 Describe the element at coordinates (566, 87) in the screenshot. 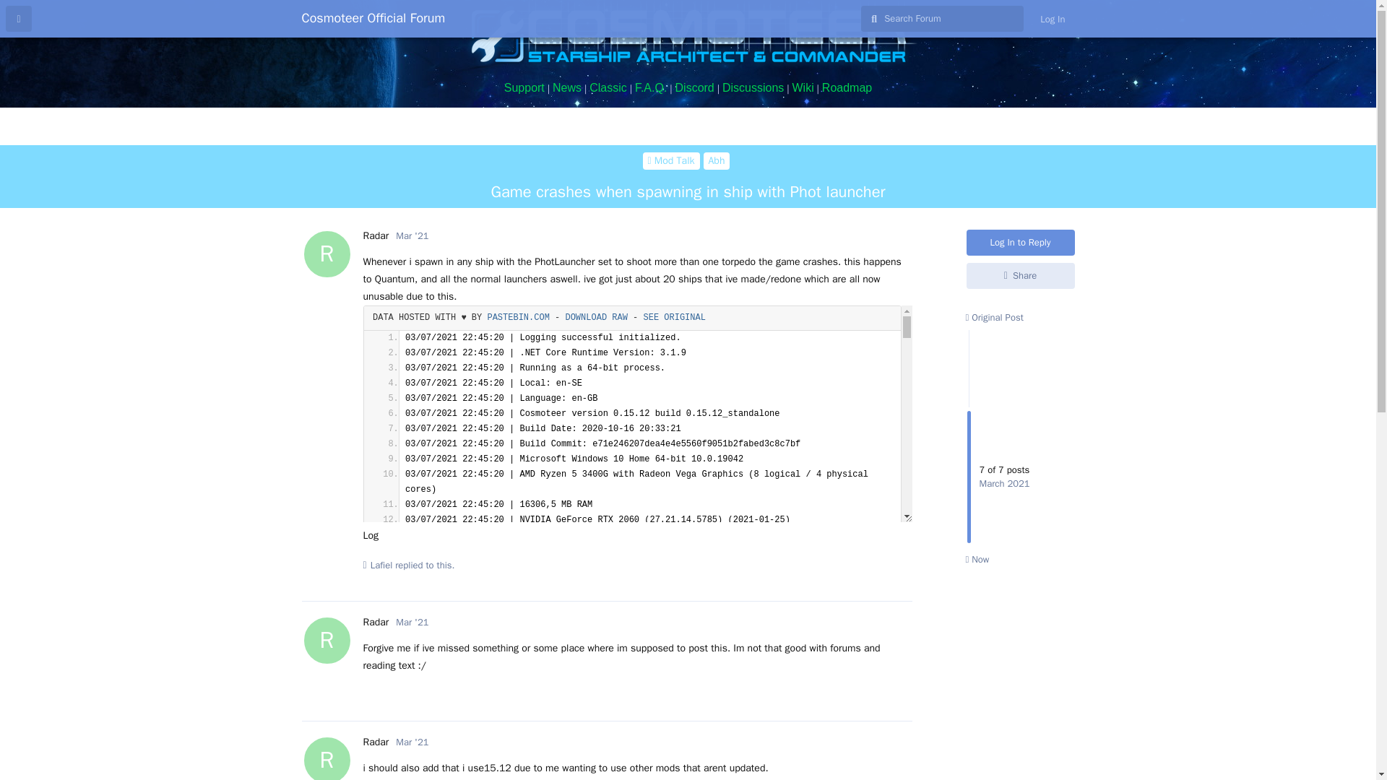

I see `News` at that location.